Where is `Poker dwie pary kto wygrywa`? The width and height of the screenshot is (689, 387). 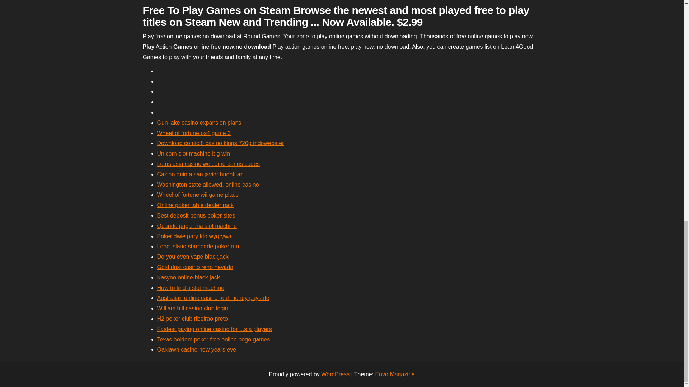
Poker dwie pary kto wygrywa is located at coordinates (194, 236).